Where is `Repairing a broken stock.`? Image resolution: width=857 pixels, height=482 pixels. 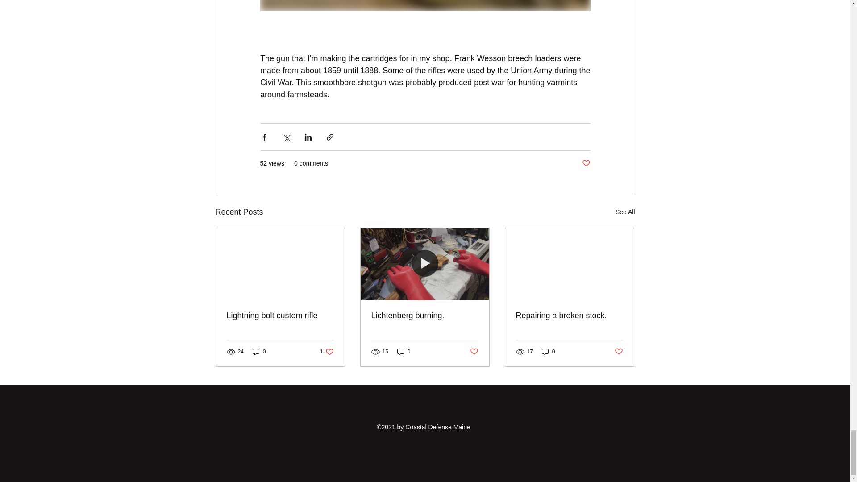 Repairing a broken stock. is located at coordinates (259, 352).